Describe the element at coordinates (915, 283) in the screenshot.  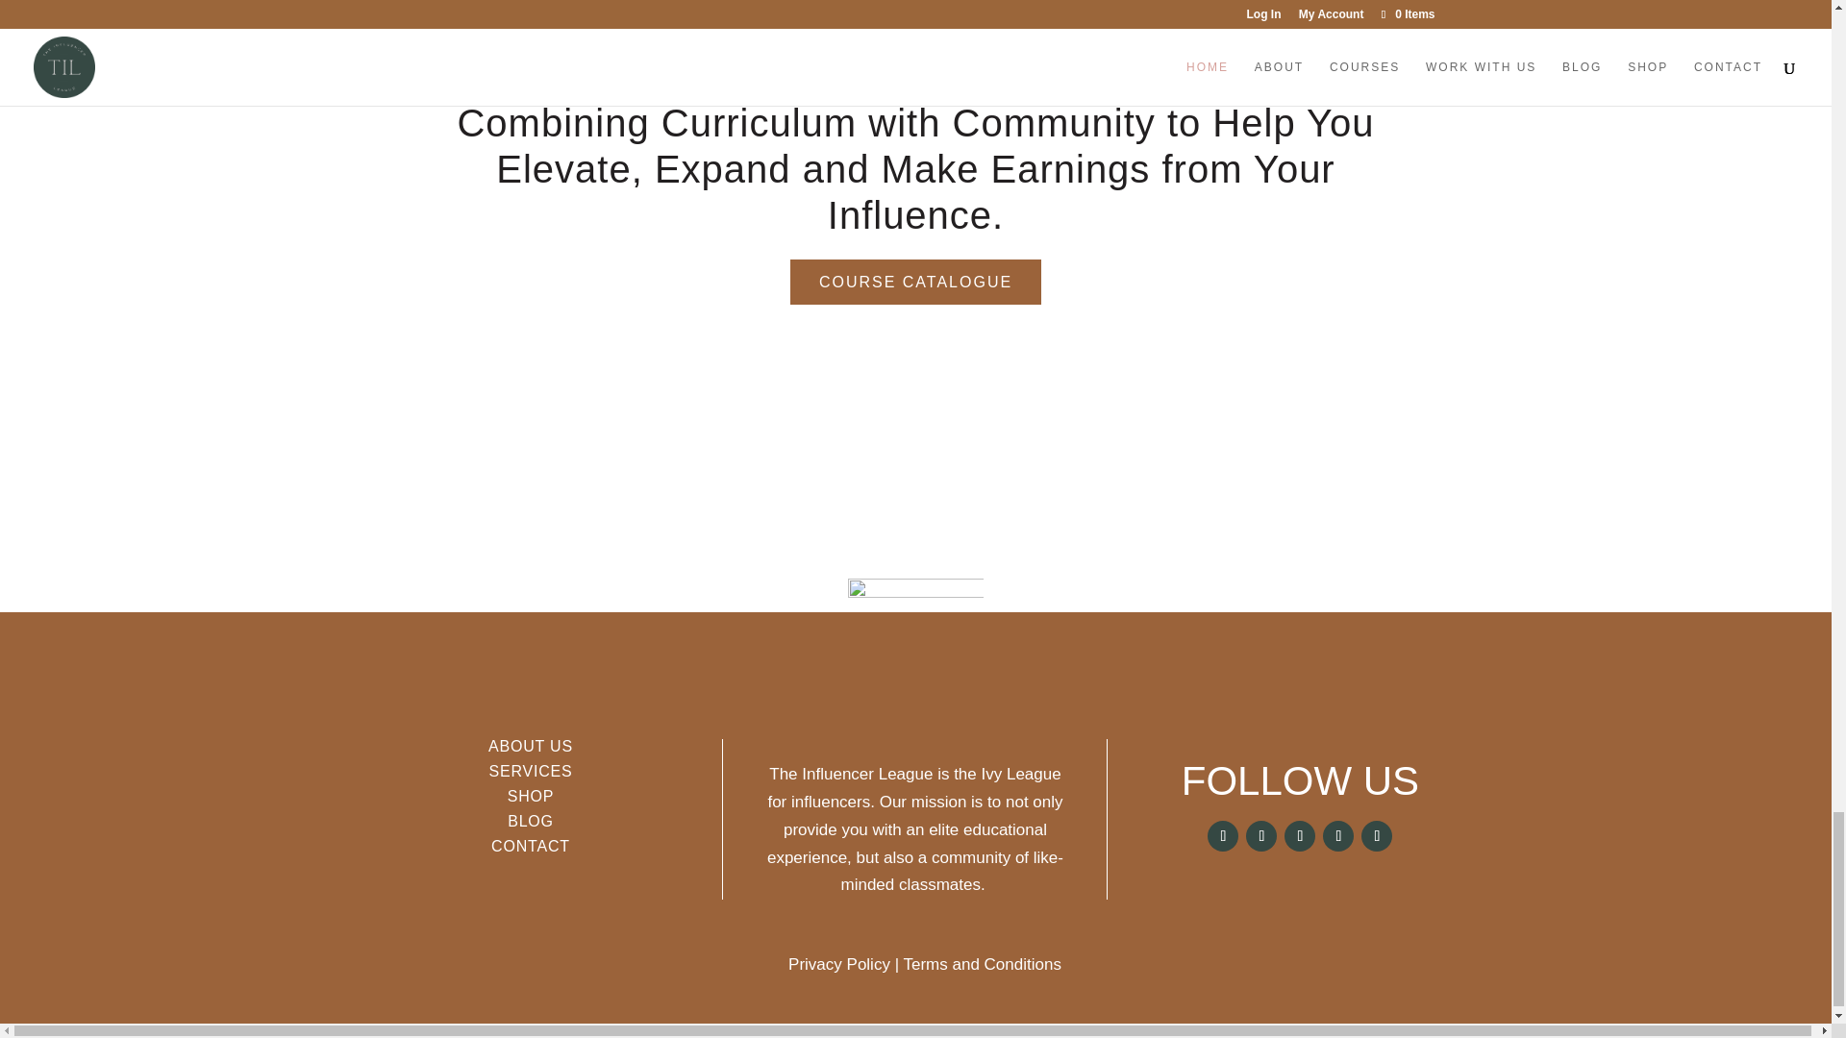
I see `COURSE CATALOGUE` at that location.